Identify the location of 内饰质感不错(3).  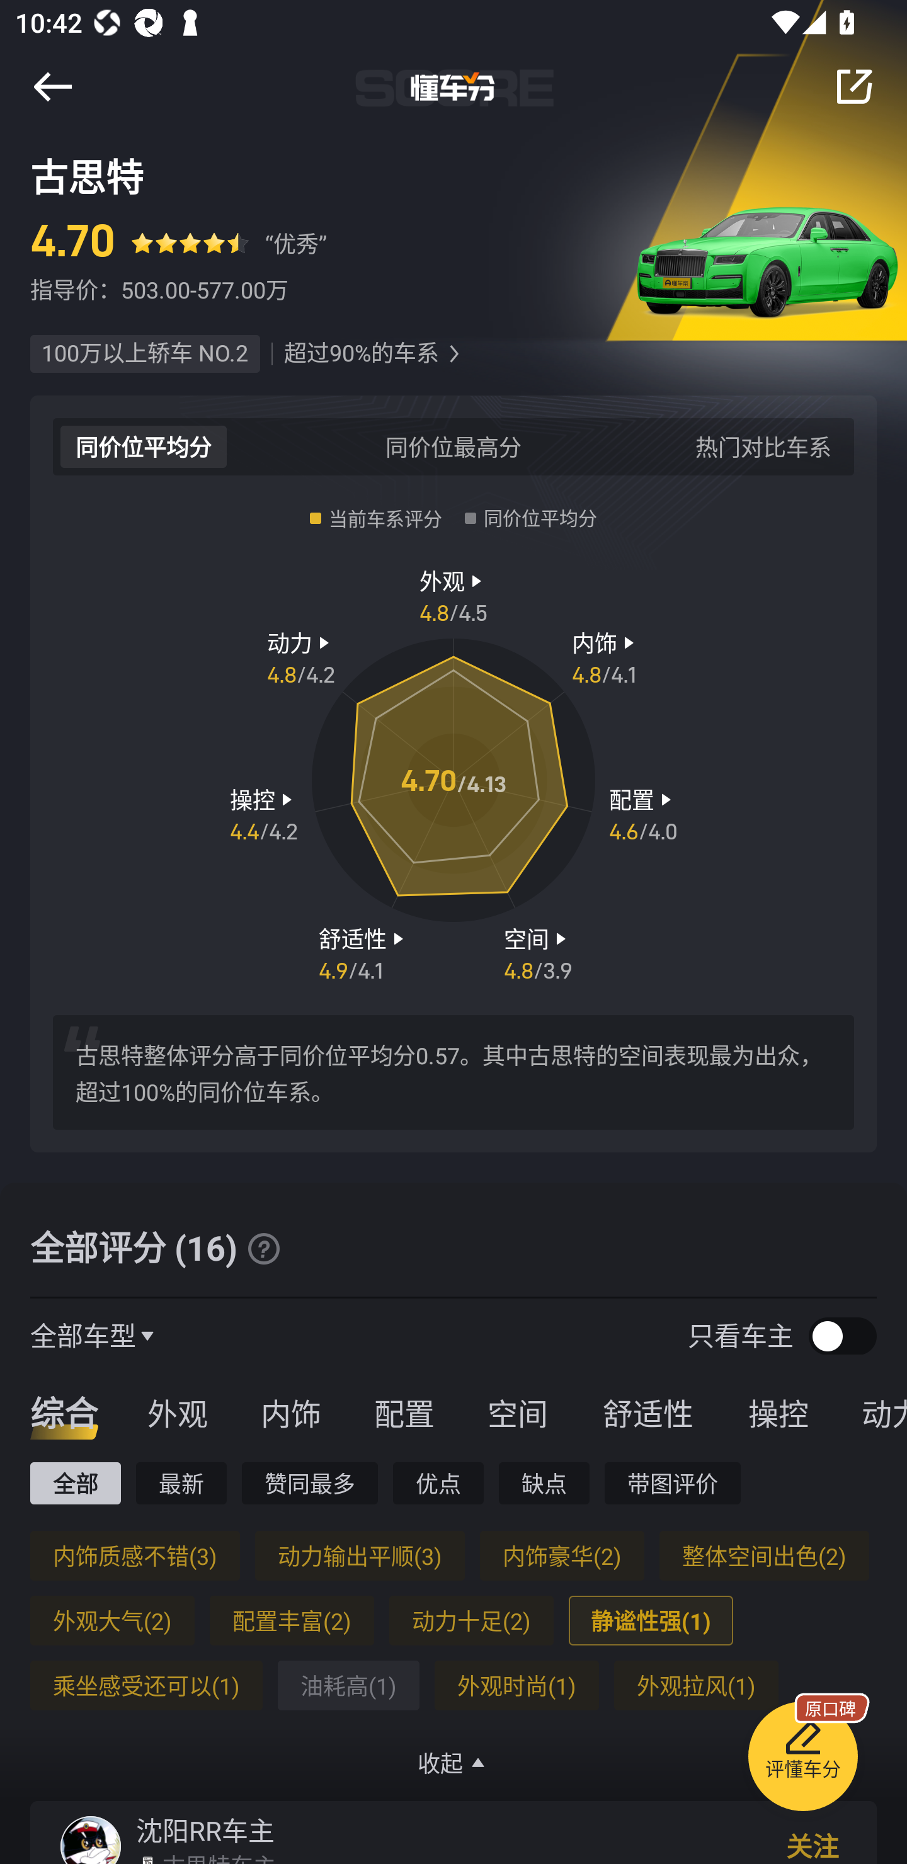
(135, 1555).